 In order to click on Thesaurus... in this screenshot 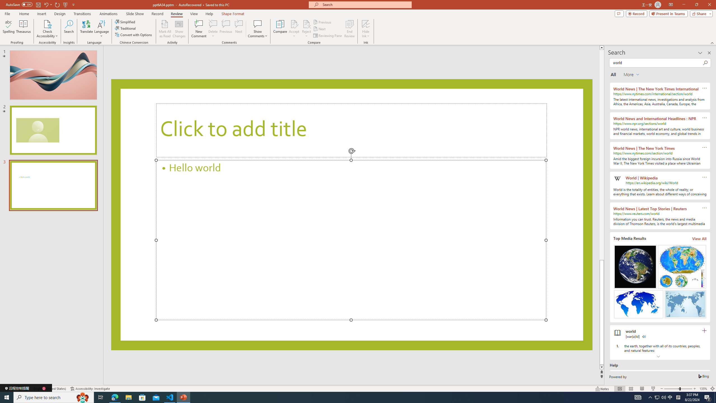, I will do `click(23, 29)`.